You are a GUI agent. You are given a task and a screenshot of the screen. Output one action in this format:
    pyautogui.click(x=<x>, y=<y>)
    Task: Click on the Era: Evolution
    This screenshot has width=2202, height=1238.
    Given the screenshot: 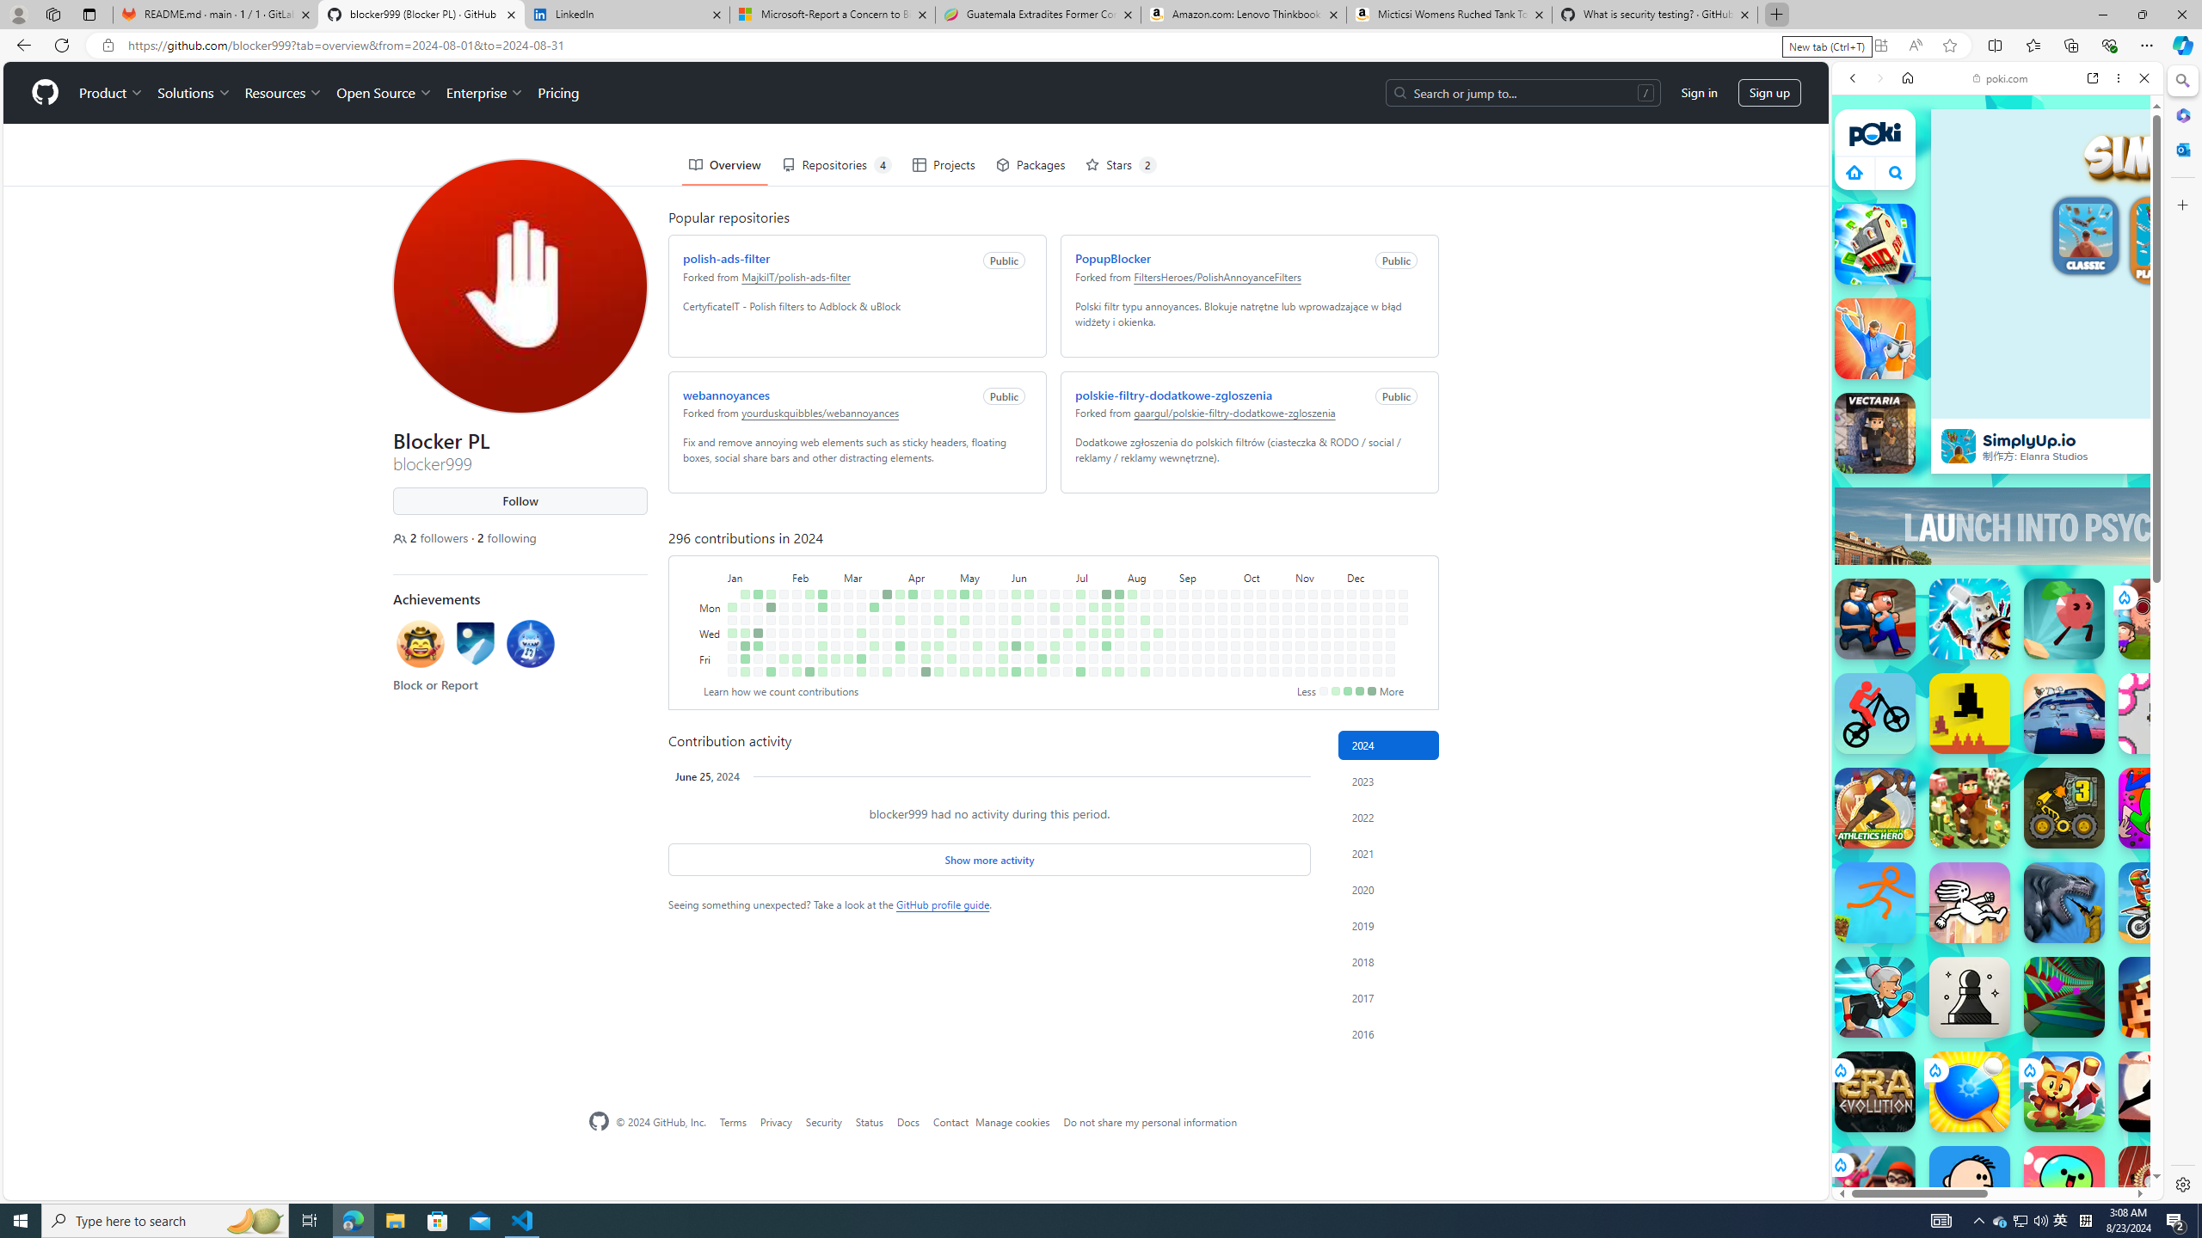 What is the action you would take?
    pyautogui.click(x=1875, y=1092)
    